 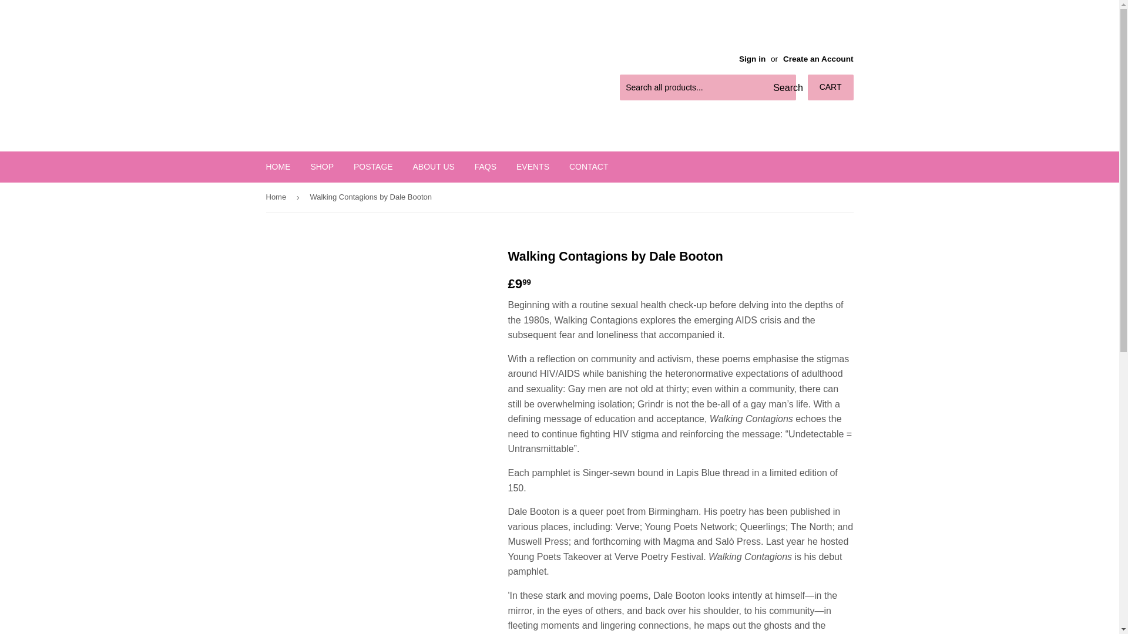 What do you see at coordinates (485, 167) in the screenshot?
I see `FAQS` at bounding box center [485, 167].